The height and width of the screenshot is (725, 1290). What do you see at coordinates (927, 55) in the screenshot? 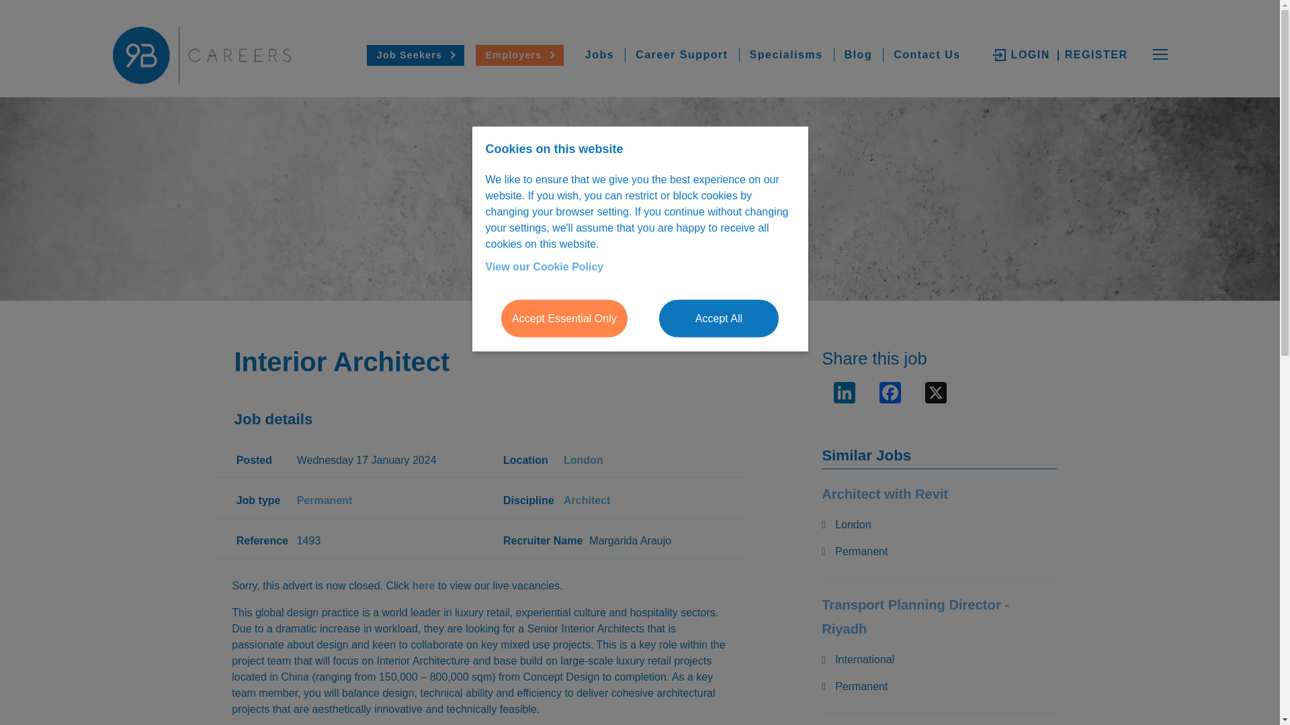
I see `Contact Us` at bounding box center [927, 55].